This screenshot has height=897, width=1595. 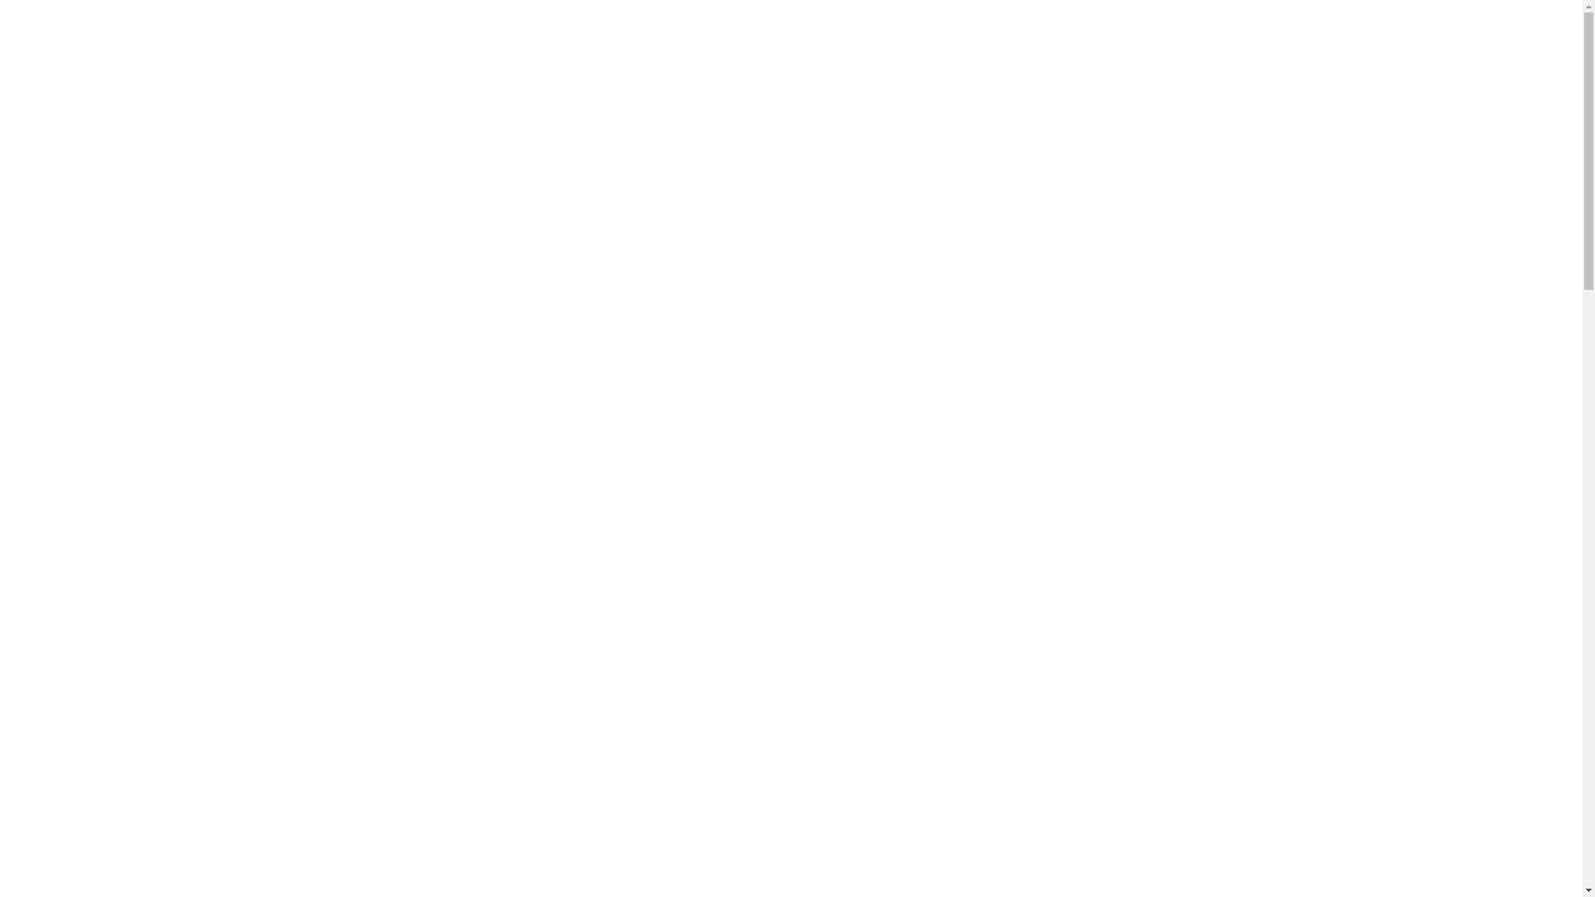 What do you see at coordinates (1186, 89) in the screenshot?
I see ` ` at bounding box center [1186, 89].